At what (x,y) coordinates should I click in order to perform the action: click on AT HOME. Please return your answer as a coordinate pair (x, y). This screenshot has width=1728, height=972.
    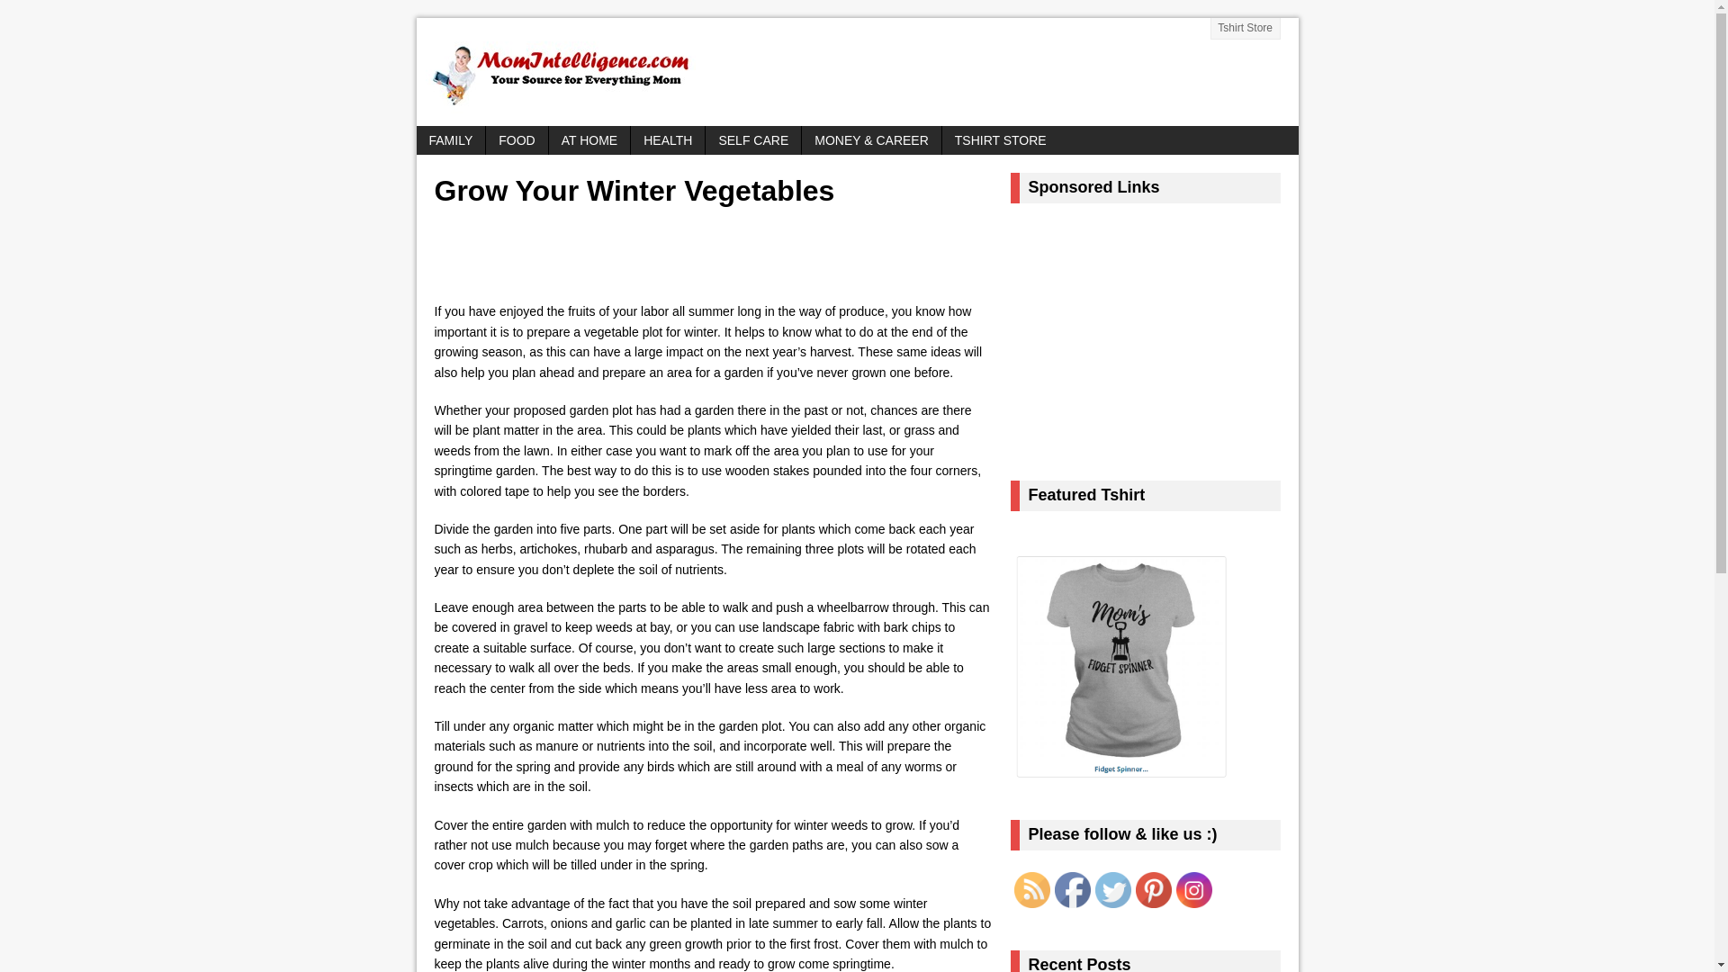
    Looking at the image, I should click on (589, 140).